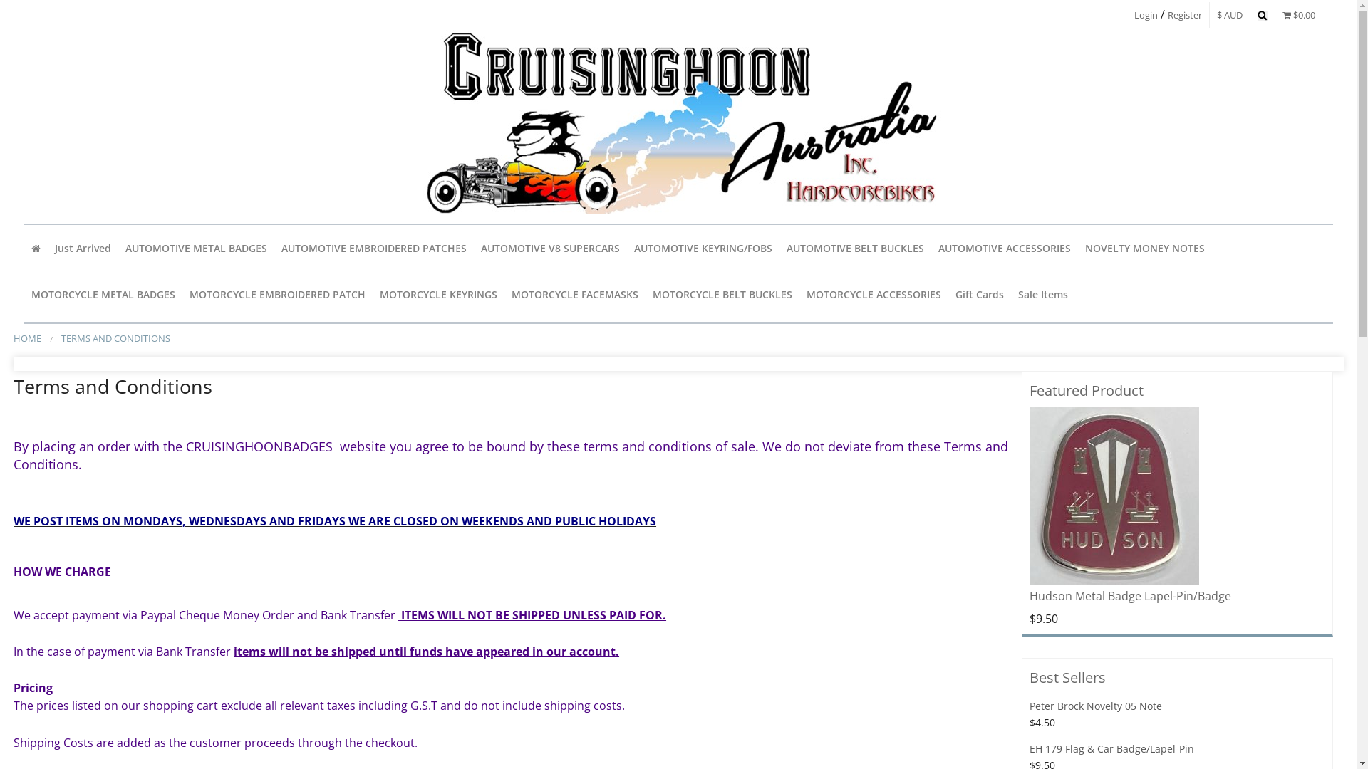 Image resolution: width=1368 pixels, height=769 pixels. Describe the element at coordinates (197, 352) in the screenshot. I see `TRUCKS` at that location.